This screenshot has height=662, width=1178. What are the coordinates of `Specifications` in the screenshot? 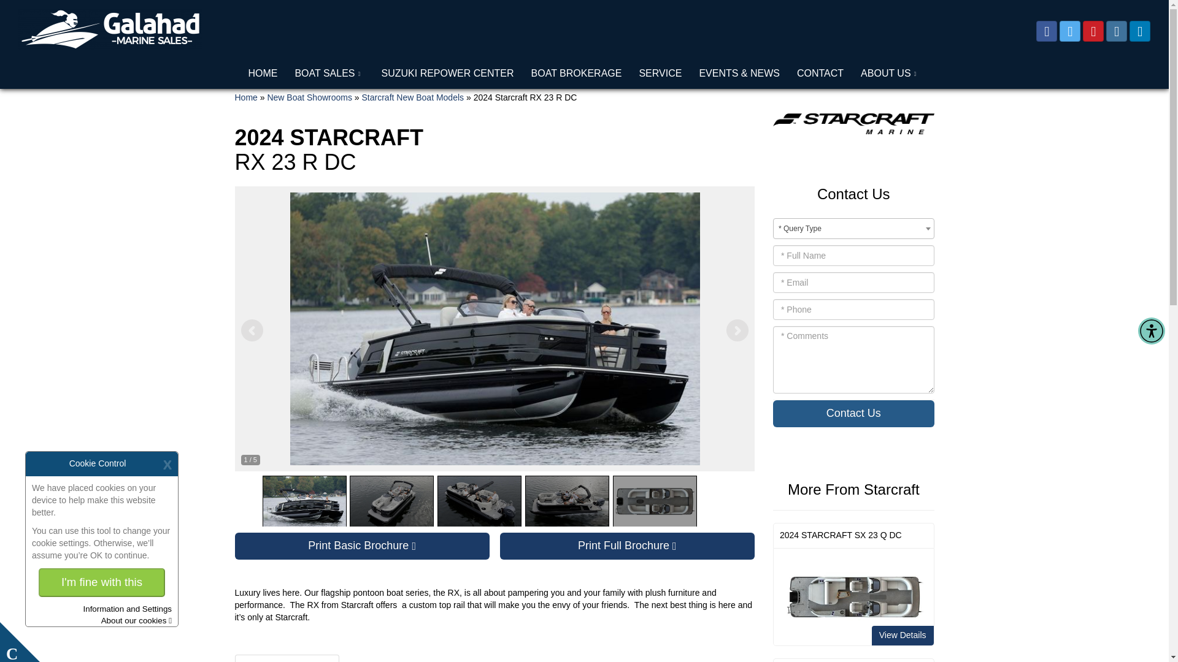 It's located at (820, 74).